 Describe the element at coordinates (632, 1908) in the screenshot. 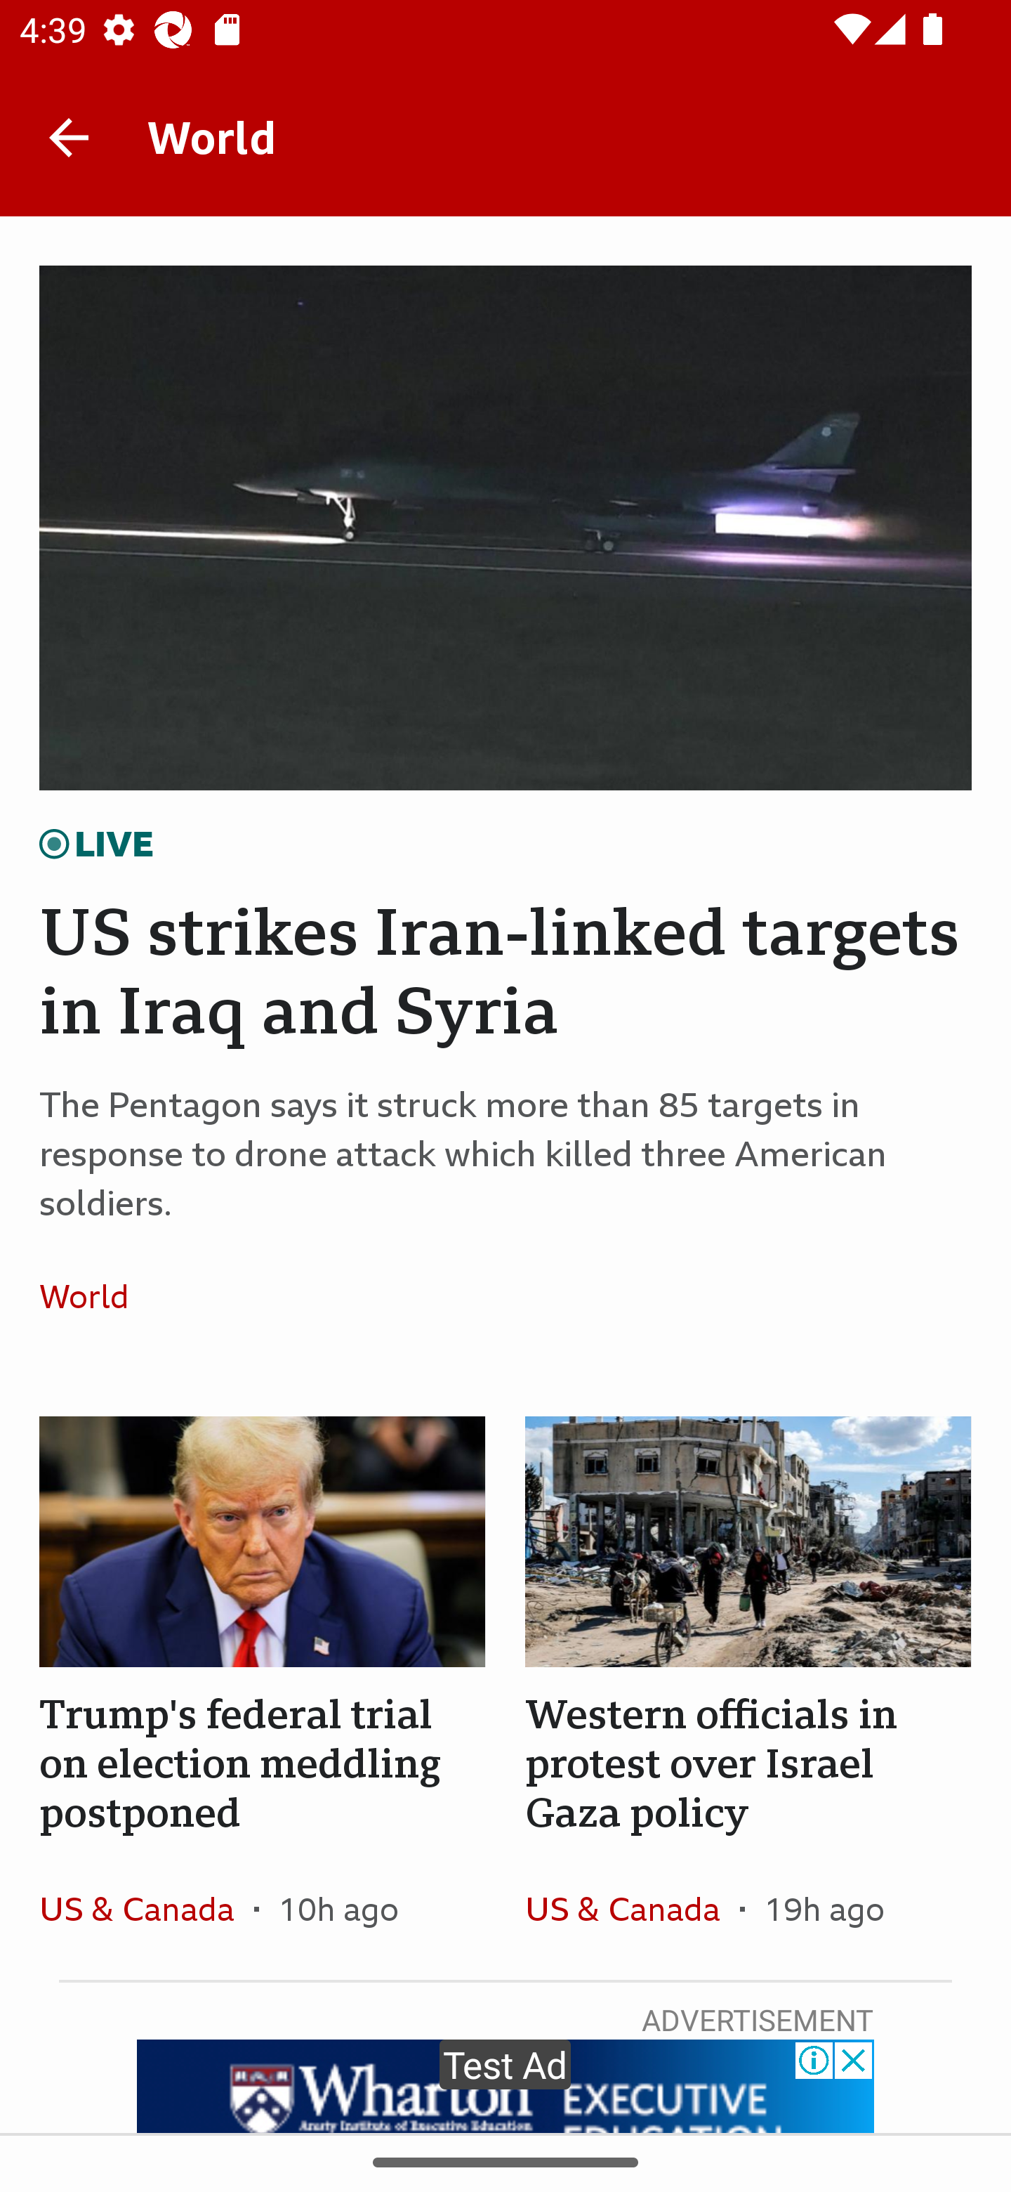

I see `US & Canada In the section US & Canada` at that location.